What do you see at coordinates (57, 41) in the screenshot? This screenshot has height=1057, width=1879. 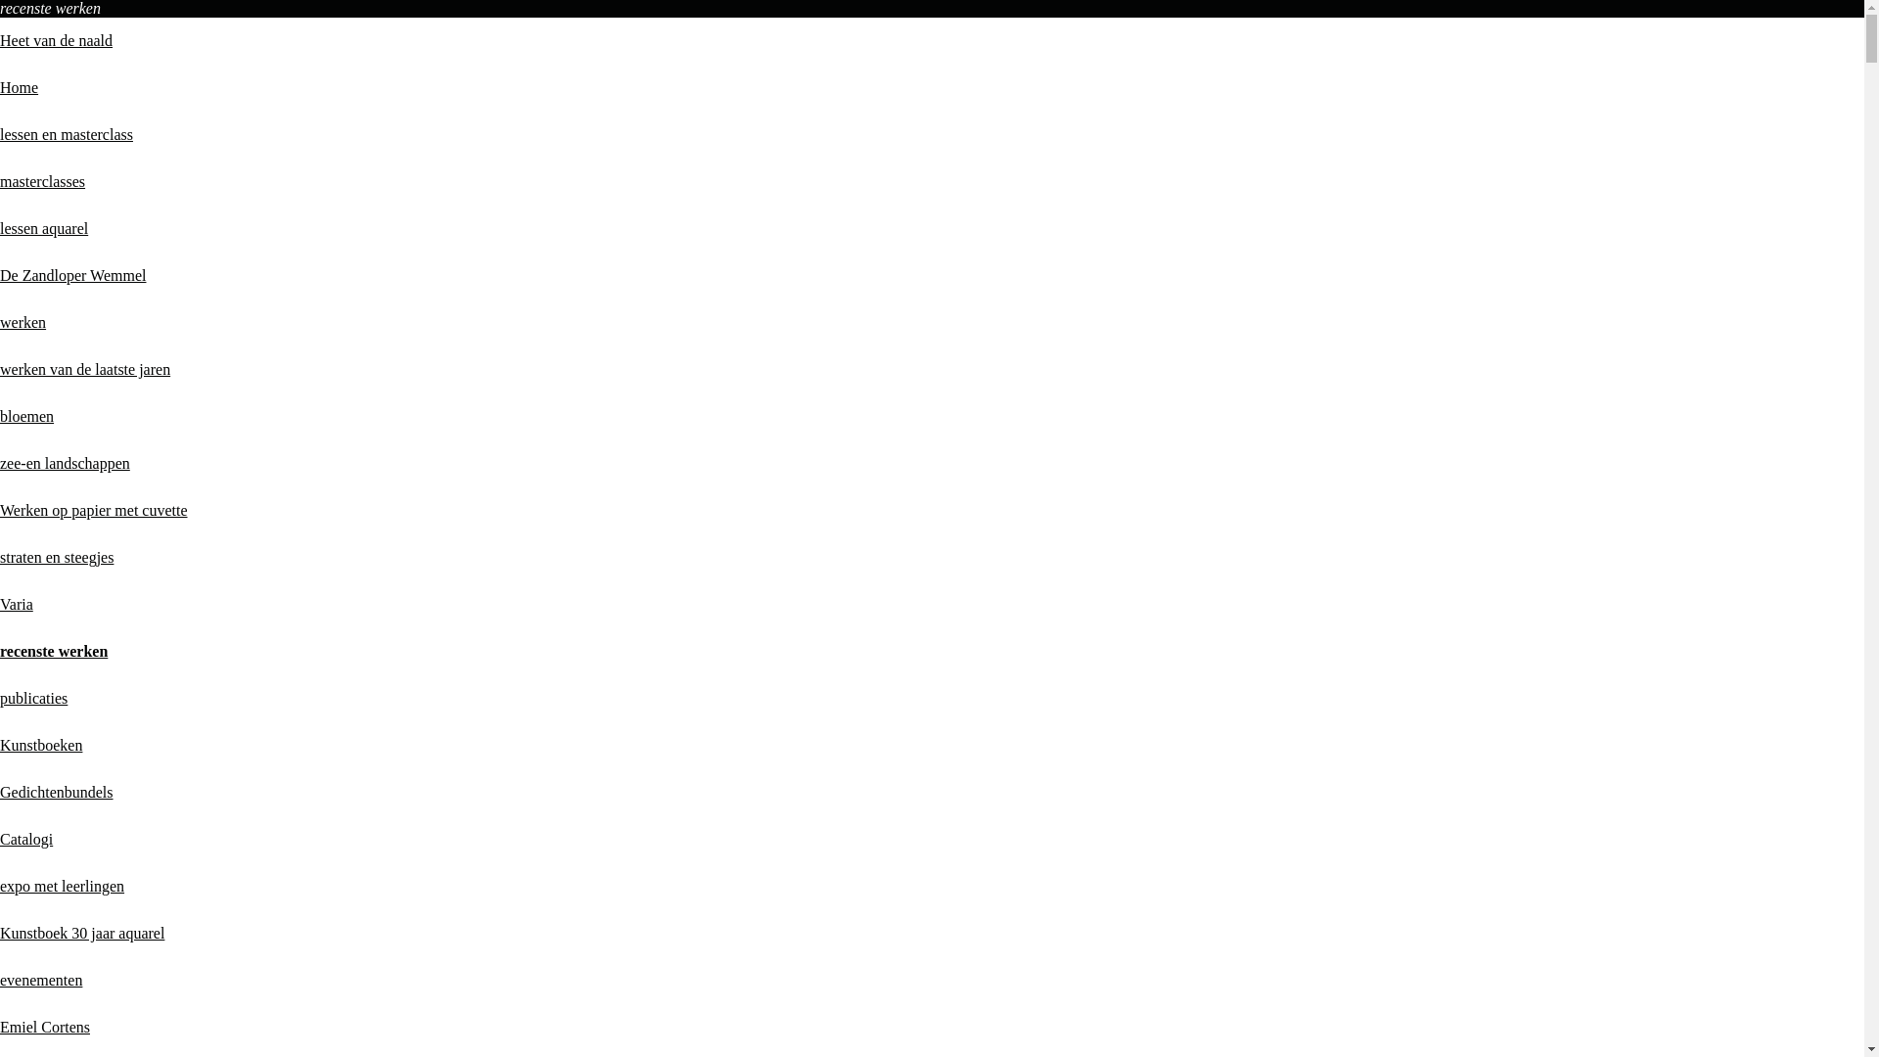 I see `Heet van de naald` at bounding box center [57, 41].